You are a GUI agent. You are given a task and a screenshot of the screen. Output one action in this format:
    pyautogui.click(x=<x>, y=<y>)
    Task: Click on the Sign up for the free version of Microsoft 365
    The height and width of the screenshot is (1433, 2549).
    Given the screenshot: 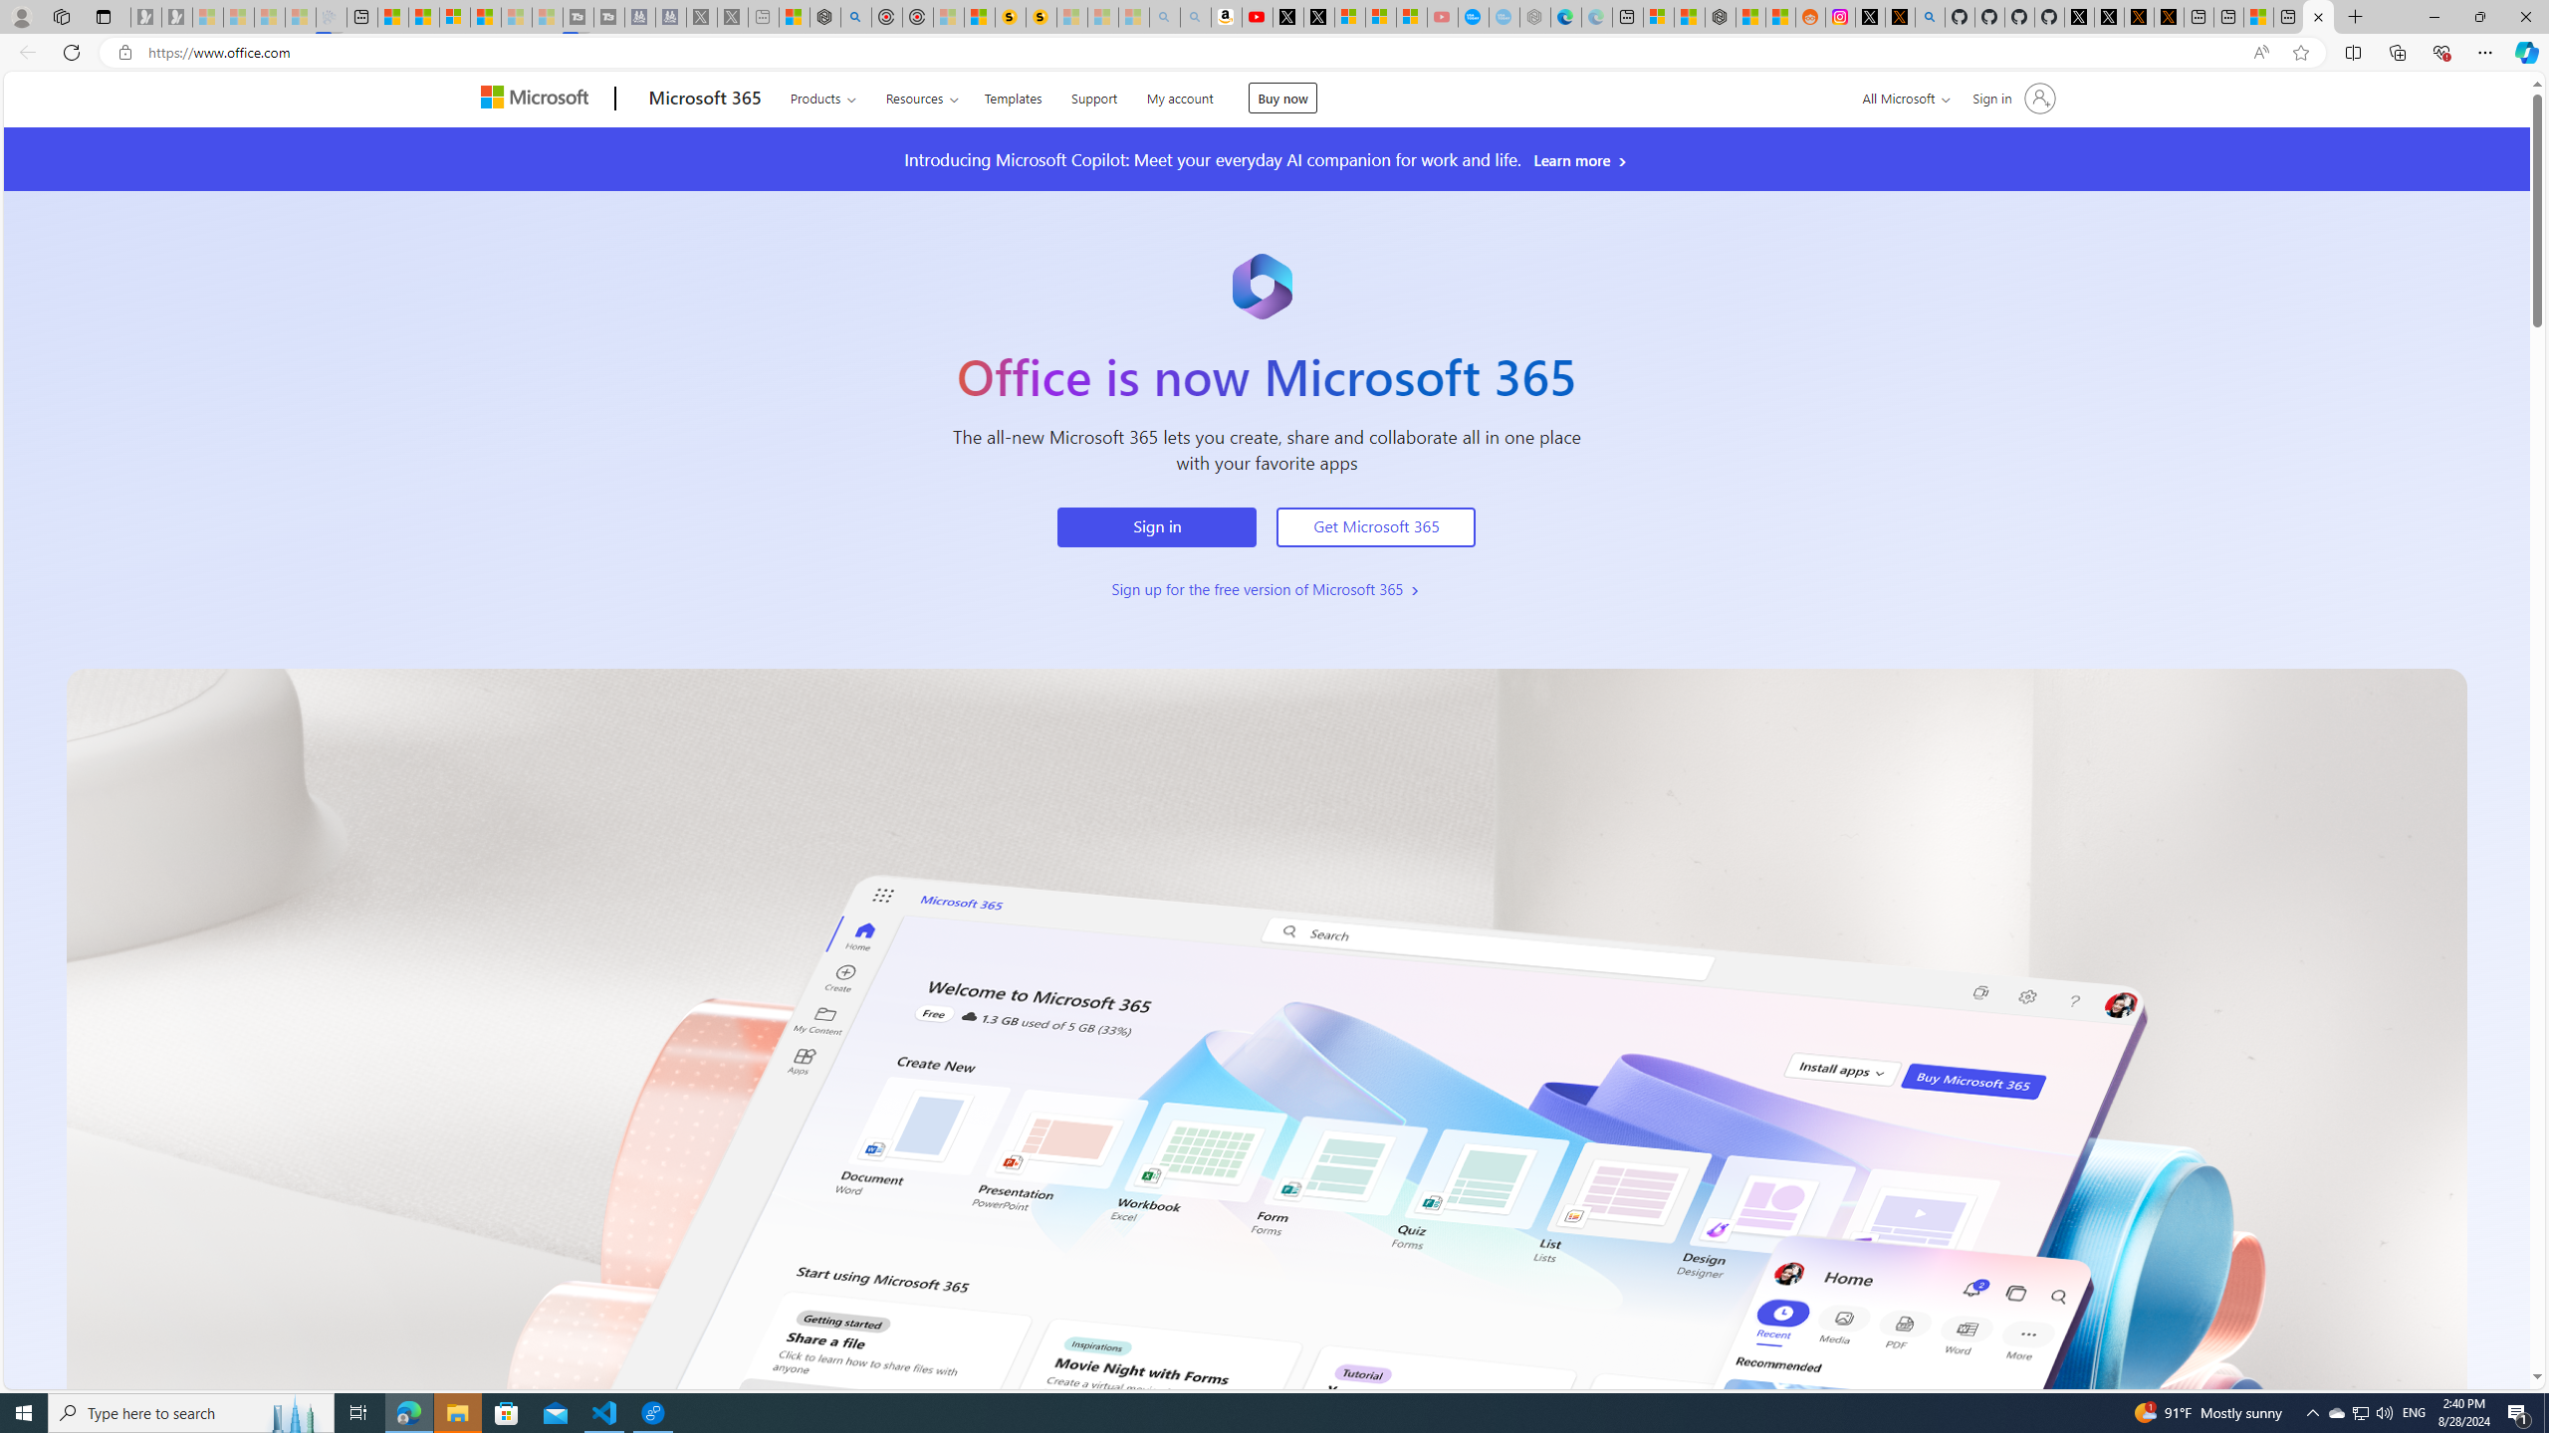 What is the action you would take?
    pyautogui.click(x=1267, y=588)
    